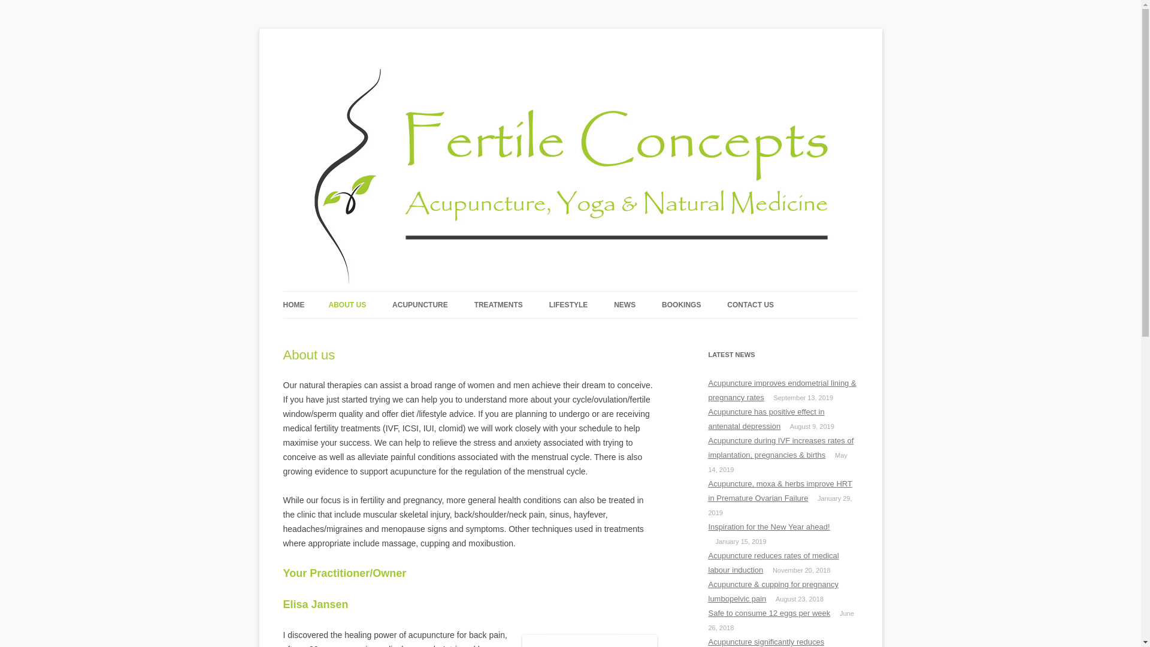 The image size is (1150, 647). What do you see at coordinates (569, 305) in the screenshot?
I see `LIFESTYLE` at bounding box center [569, 305].